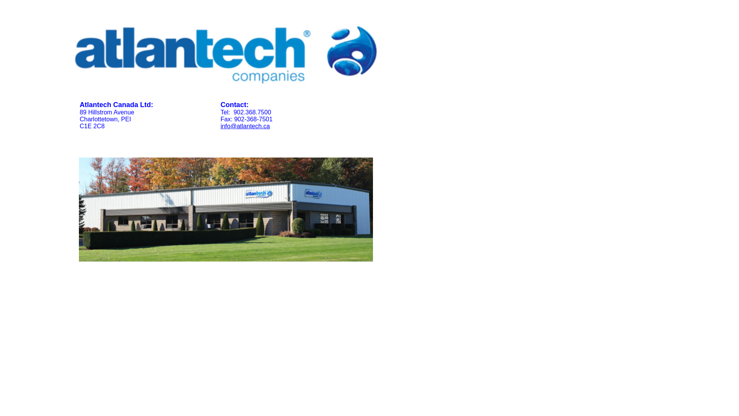 This screenshot has height=416, width=739. Describe the element at coordinates (245, 126) in the screenshot. I see `info@atlantech.ca` at that location.